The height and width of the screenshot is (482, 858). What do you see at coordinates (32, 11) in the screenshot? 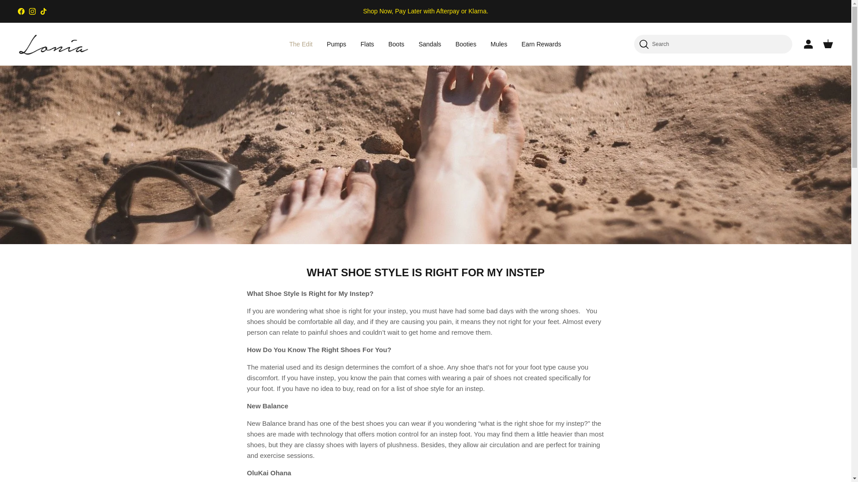
I see `Instagram` at bounding box center [32, 11].